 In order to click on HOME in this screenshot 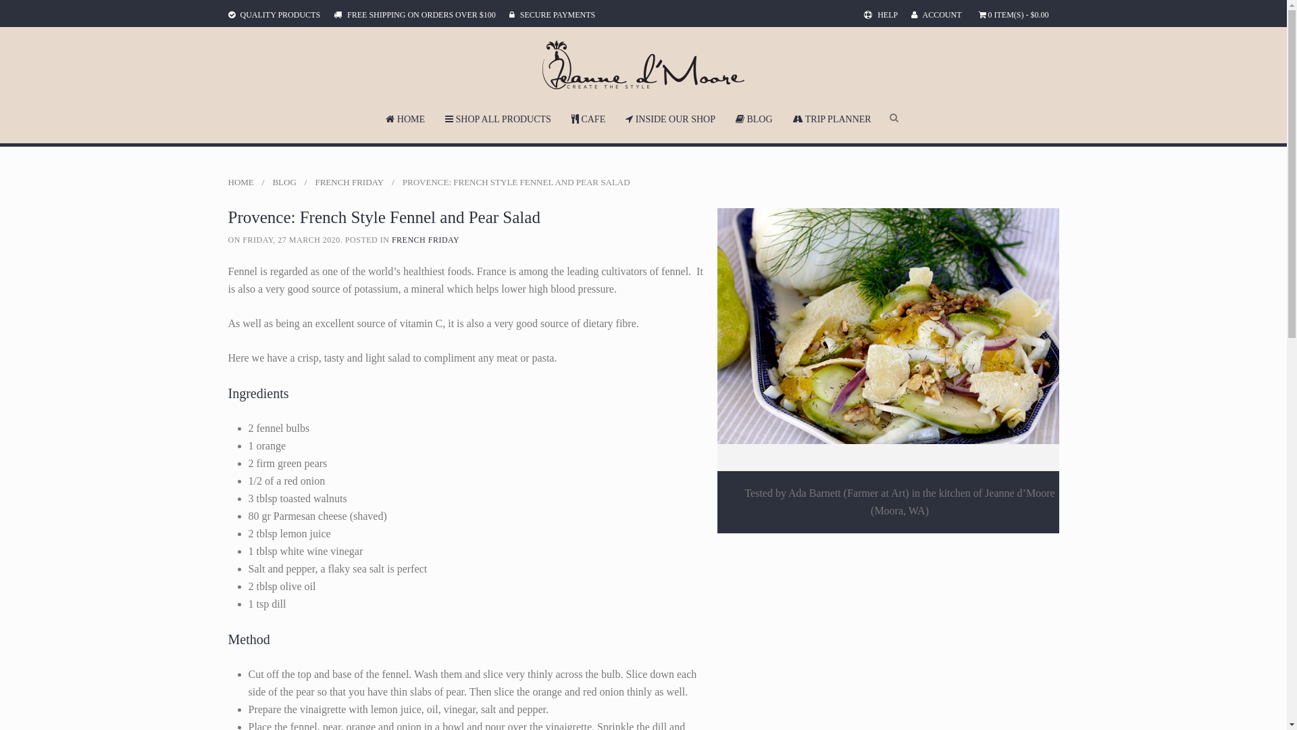, I will do `click(241, 182)`.